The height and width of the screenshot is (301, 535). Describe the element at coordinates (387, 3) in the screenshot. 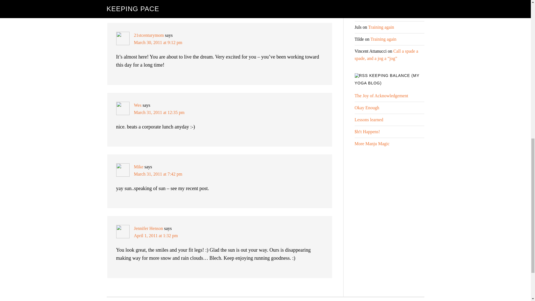

I see `When you need a little nudge to get going` at that location.